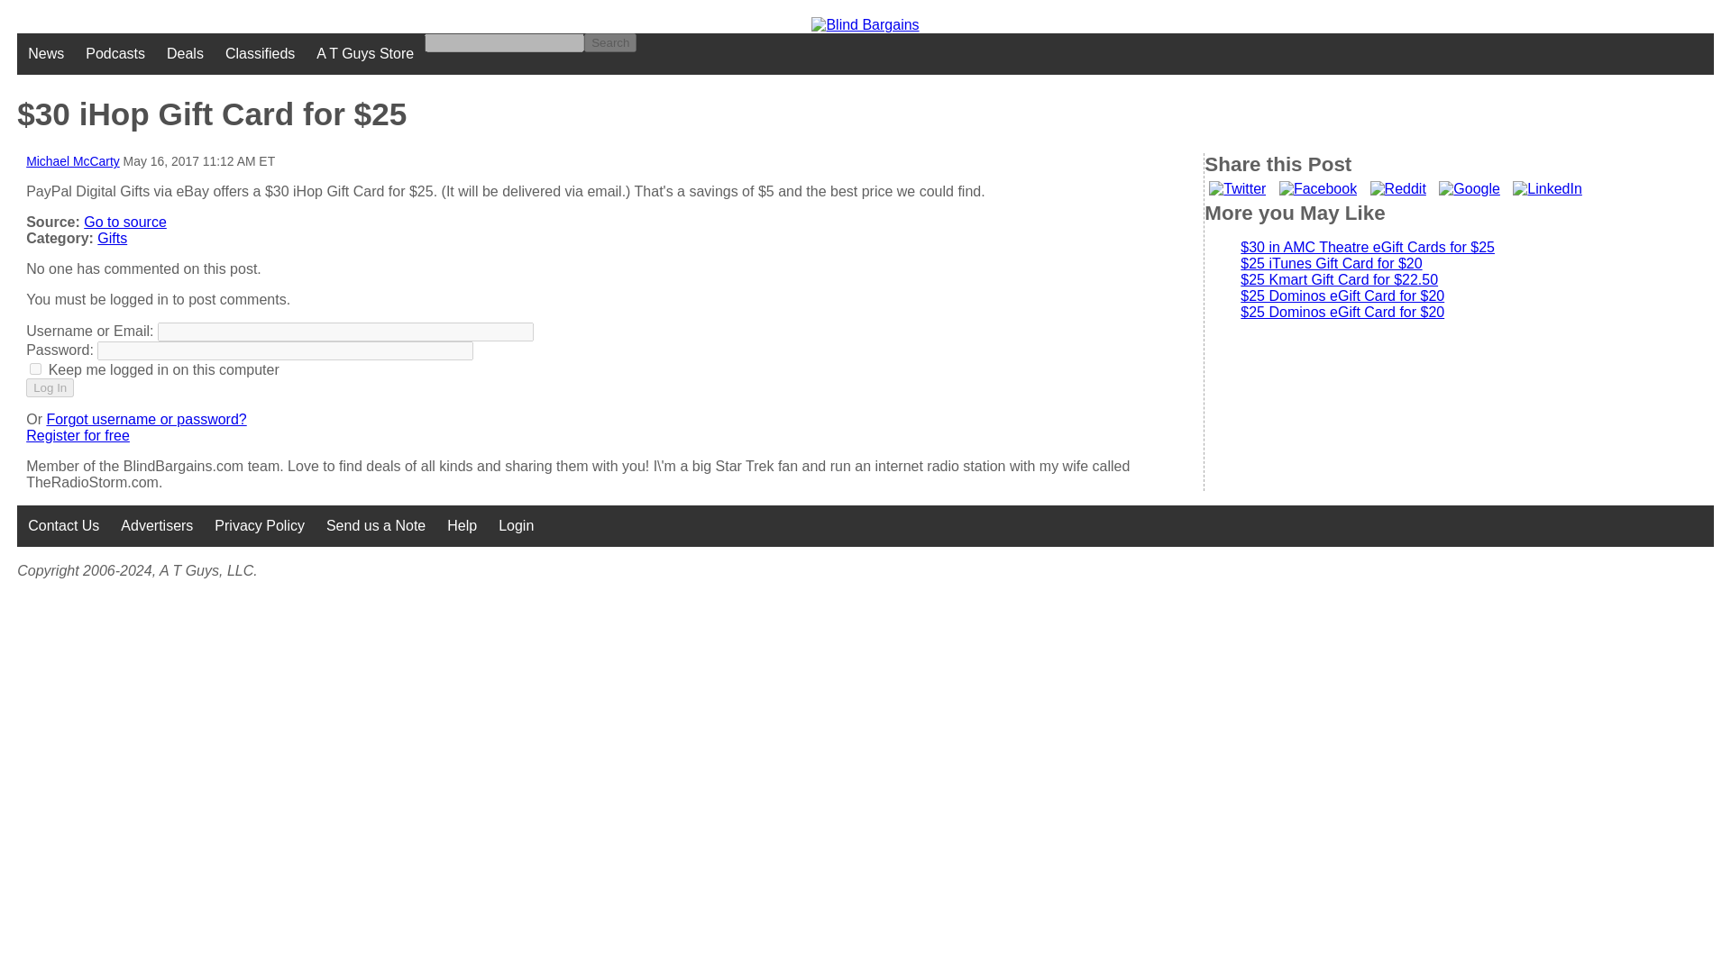 The width and height of the screenshot is (1731, 973). Describe the element at coordinates (462, 525) in the screenshot. I see `Help` at that location.